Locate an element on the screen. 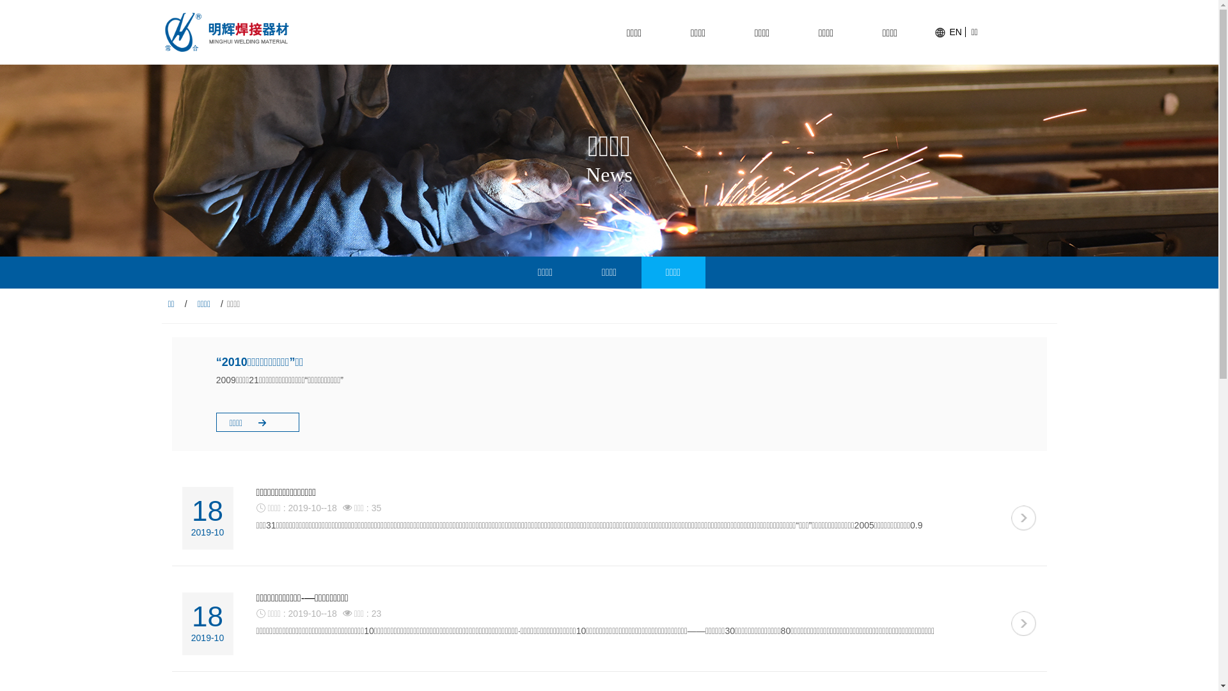 This screenshot has width=1228, height=691. EN is located at coordinates (950, 32).